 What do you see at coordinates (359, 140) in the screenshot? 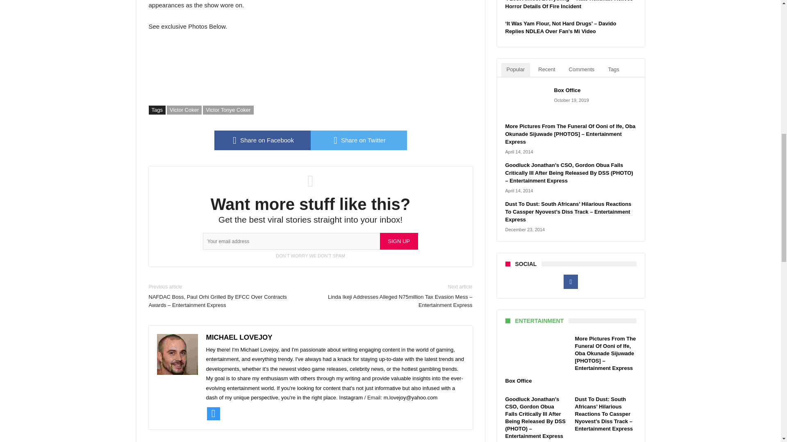
I see `Share on Twitter` at bounding box center [359, 140].